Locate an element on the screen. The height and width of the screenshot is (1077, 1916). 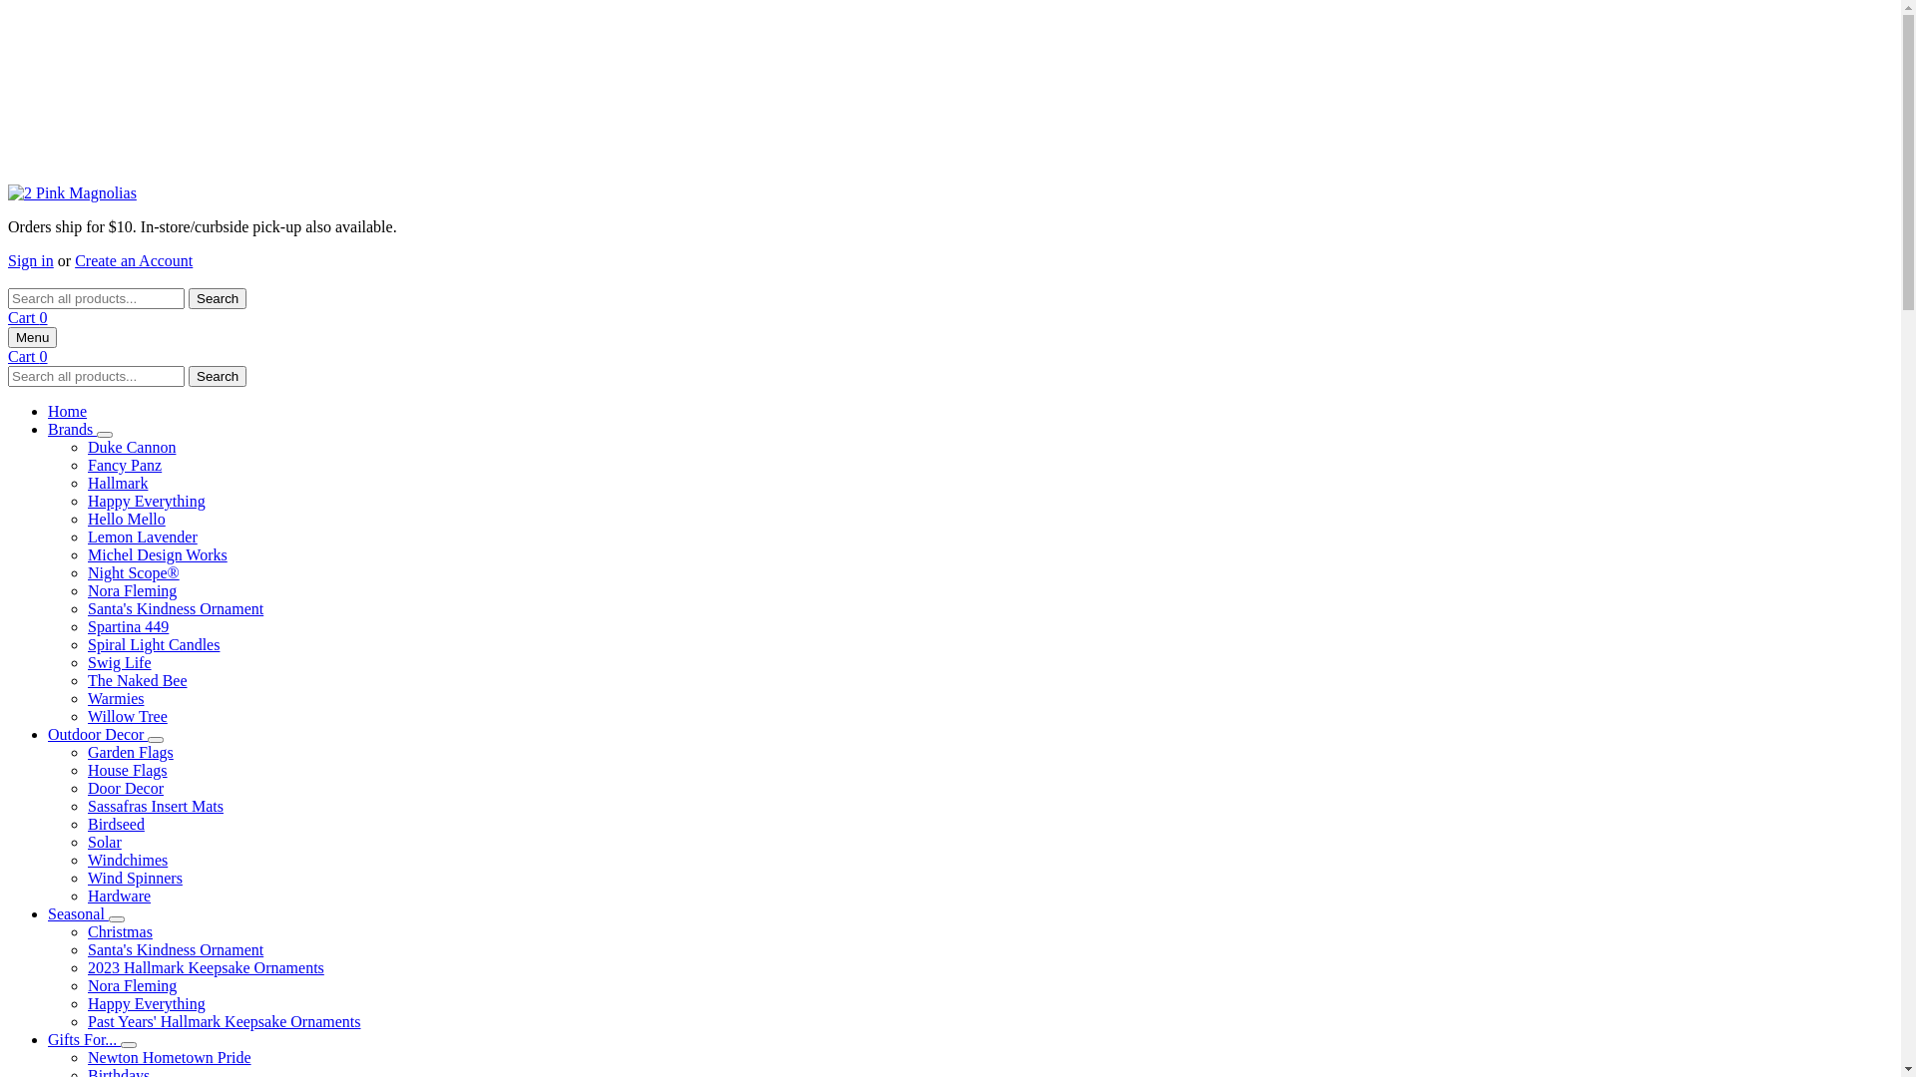
Brands is located at coordinates (72, 429).